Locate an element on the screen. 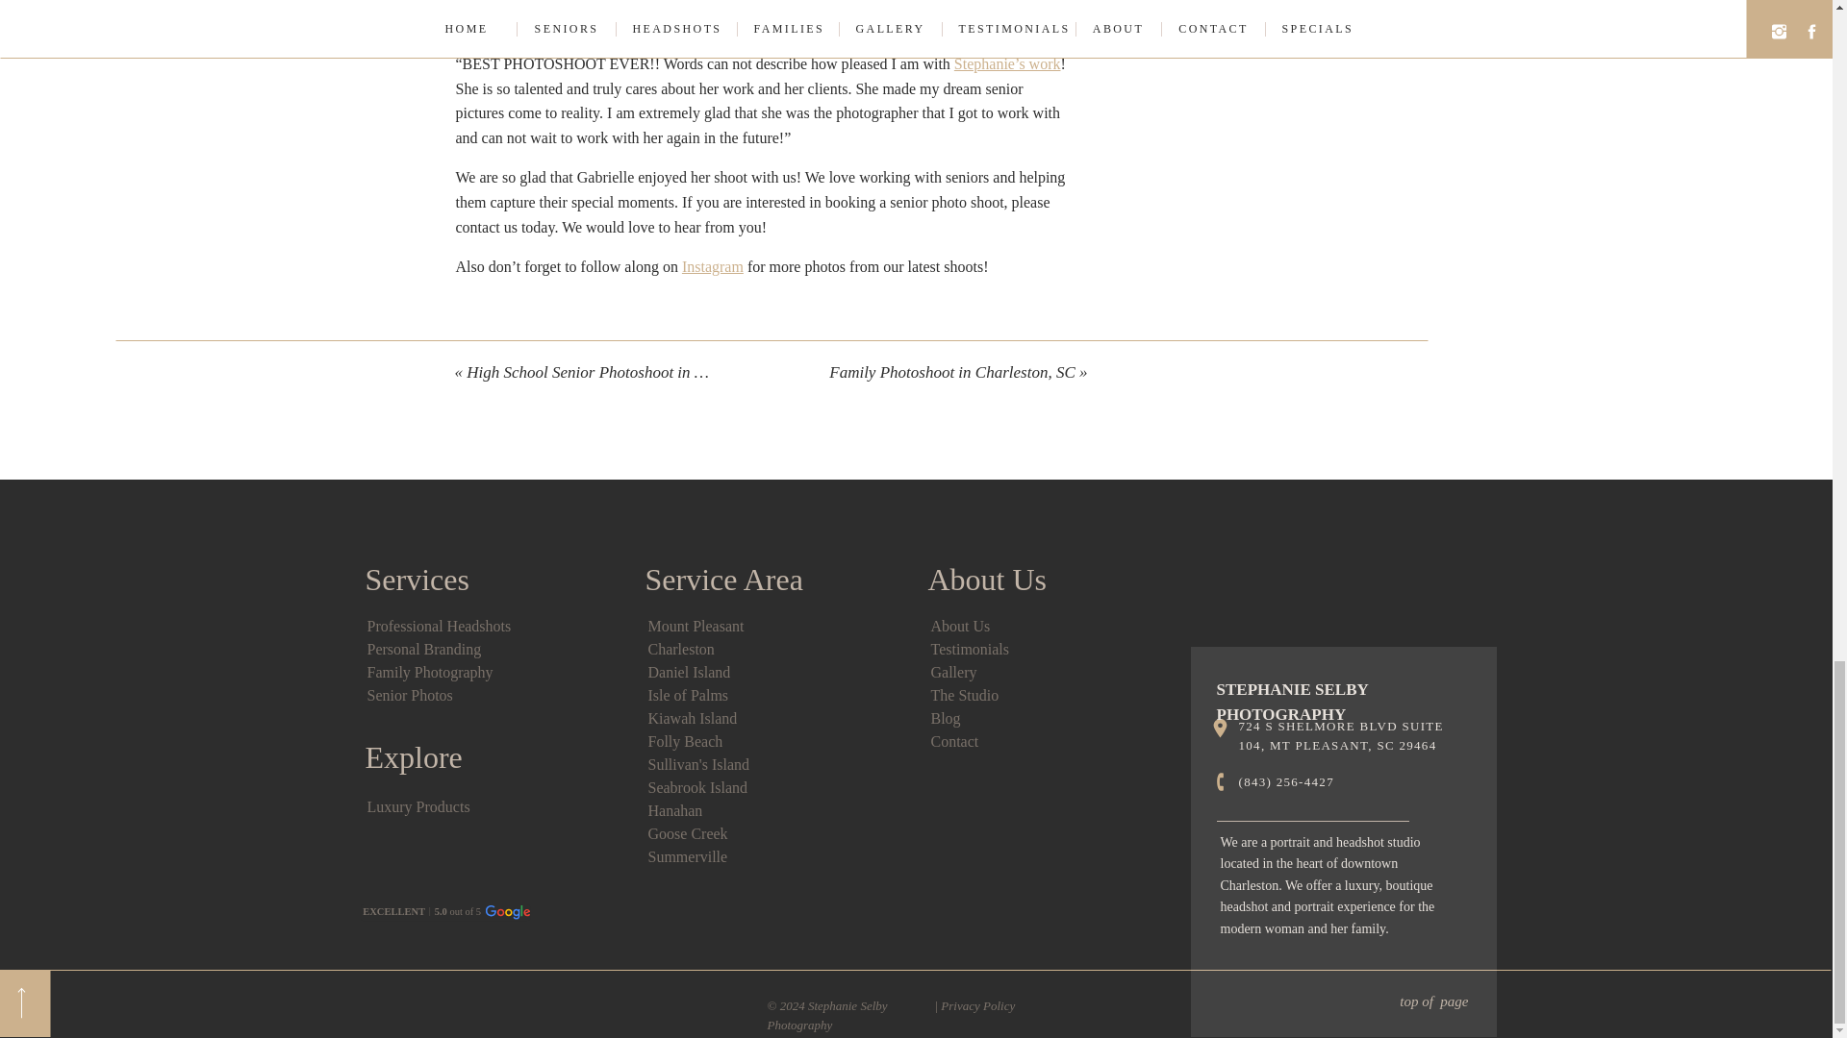  The Studio is located at coordinates (964, 695).